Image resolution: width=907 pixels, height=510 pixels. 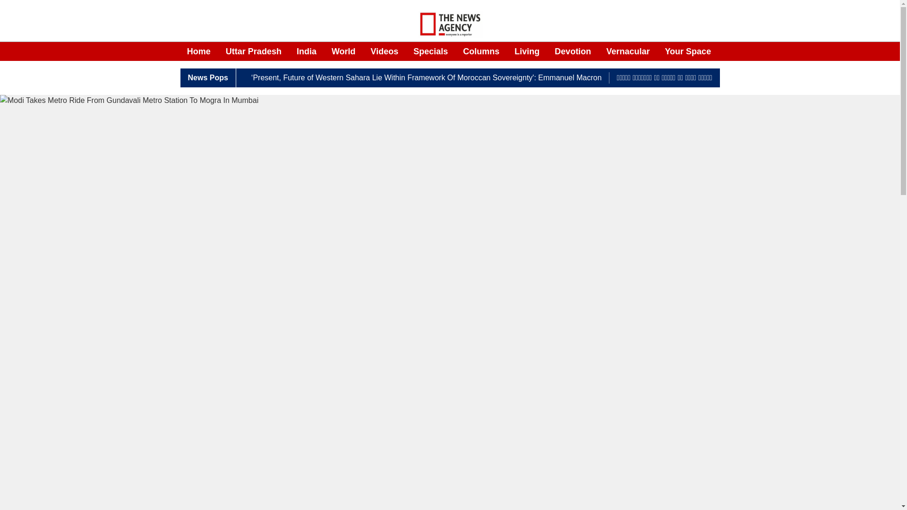 What do you see at coordinates (481, 52) in the screenshot?
I see `Columns` at bounding box center [481, 52].